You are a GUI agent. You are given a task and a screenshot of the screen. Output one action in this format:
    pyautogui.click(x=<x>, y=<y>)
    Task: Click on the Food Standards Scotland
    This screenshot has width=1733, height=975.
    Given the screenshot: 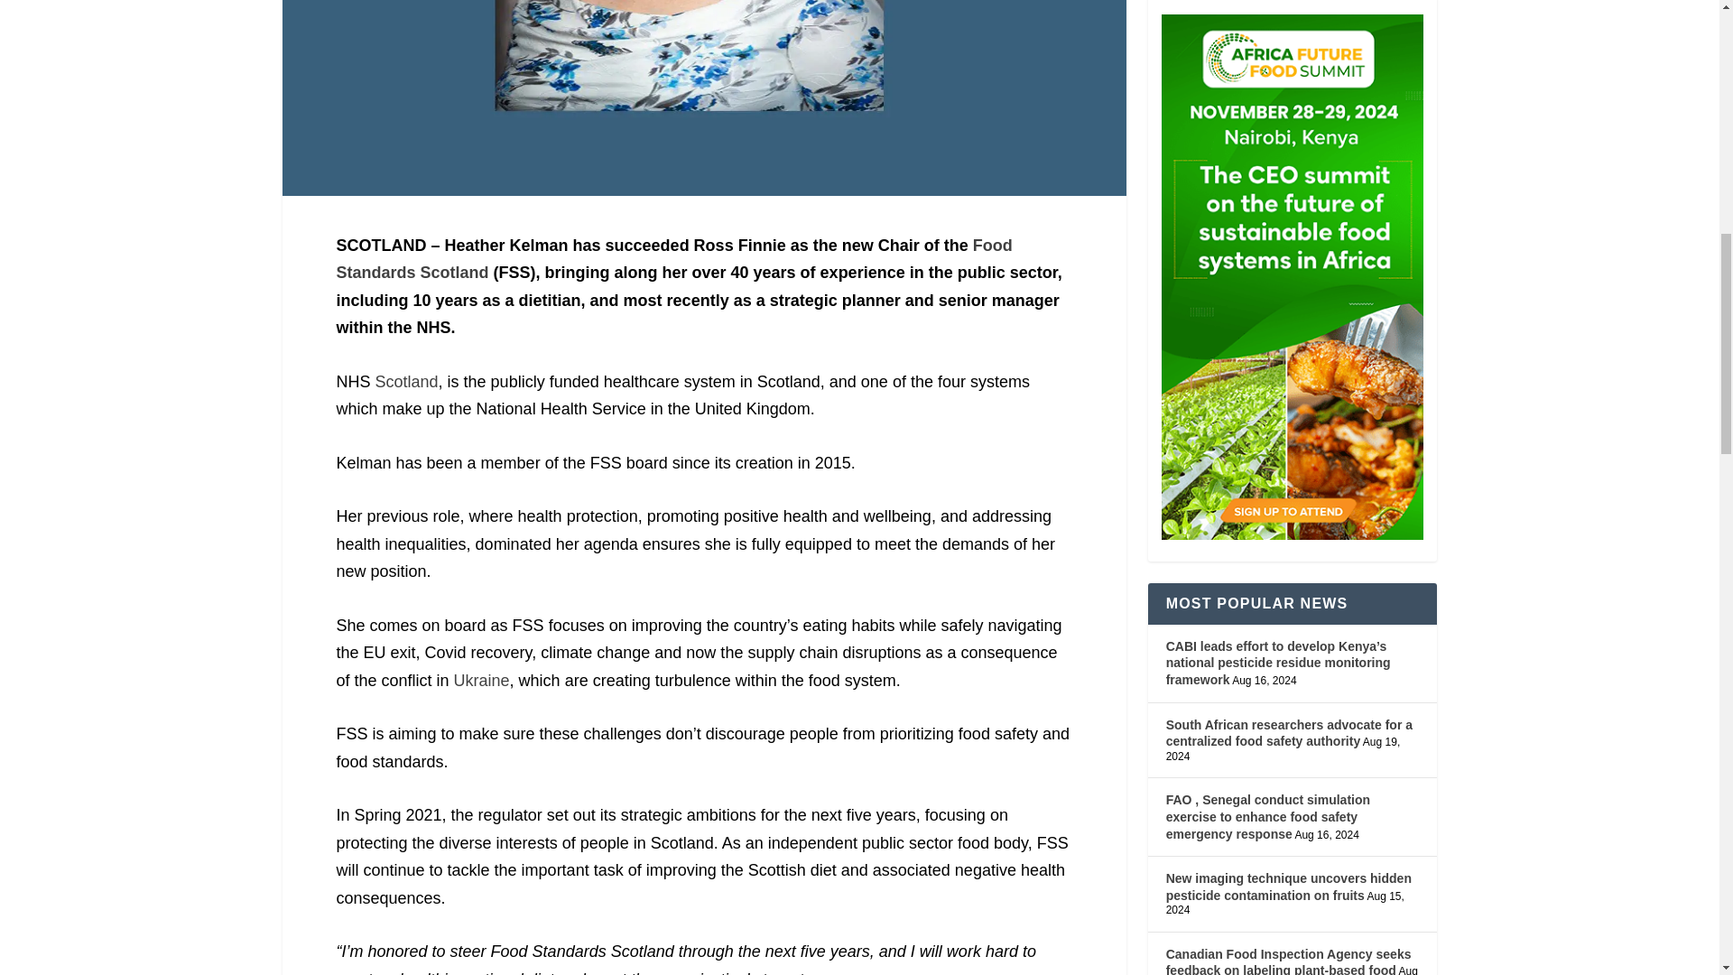 What is the action you would take?
    pyautogui.click(x=673, y=260)
    